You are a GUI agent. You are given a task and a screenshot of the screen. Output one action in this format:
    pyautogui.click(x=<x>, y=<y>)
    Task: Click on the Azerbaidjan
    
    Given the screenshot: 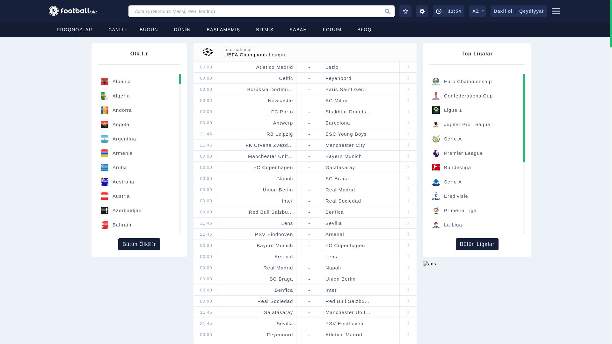 What is the action you would take?
    pyautogui.click(x=138, y=211)
    